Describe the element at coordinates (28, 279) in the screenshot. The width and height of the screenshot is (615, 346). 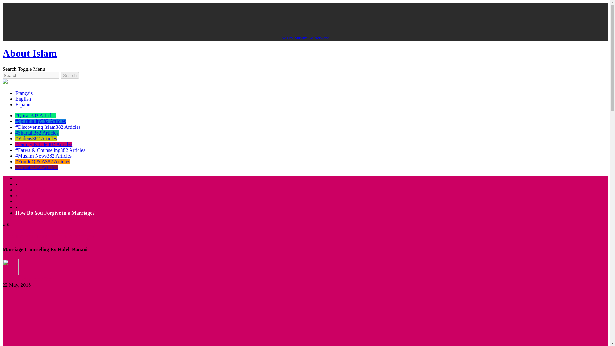
I see `Family and Society Team` at that location.